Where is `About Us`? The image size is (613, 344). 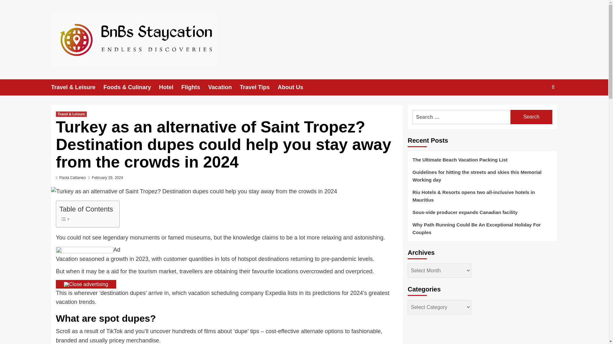 About Us is located at coordinates (294, 87).